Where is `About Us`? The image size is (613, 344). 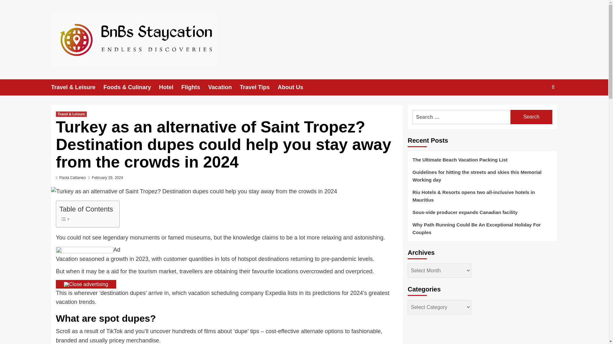 About Us is located at coordinates (294, 87).